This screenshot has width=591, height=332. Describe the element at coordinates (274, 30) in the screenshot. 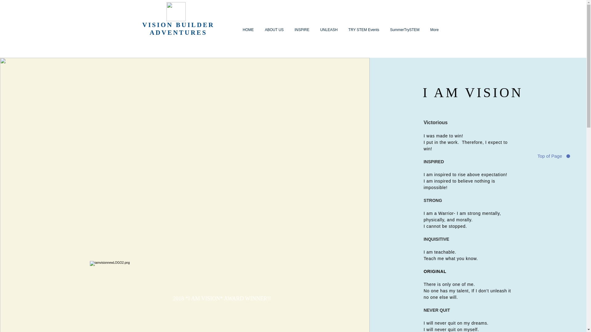

I see `ABOUT US` at that location.